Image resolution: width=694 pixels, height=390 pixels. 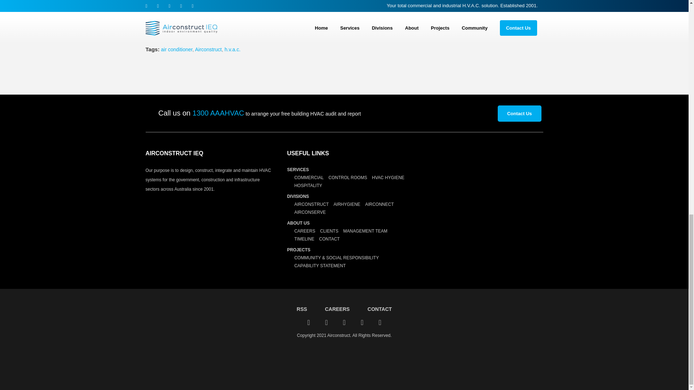 What do you see at coordinates (219, 4) in the screenshot?
I see `Airhygiene` at bounding box center [219, 4].